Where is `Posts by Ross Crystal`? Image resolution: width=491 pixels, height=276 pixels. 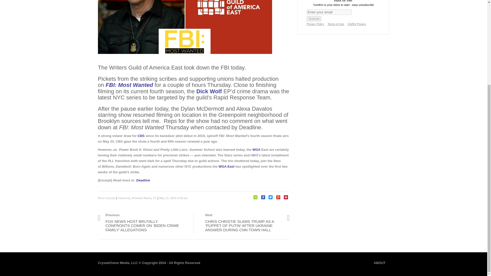
Posts by Ross Crystal is located at coordinates (106, 198).